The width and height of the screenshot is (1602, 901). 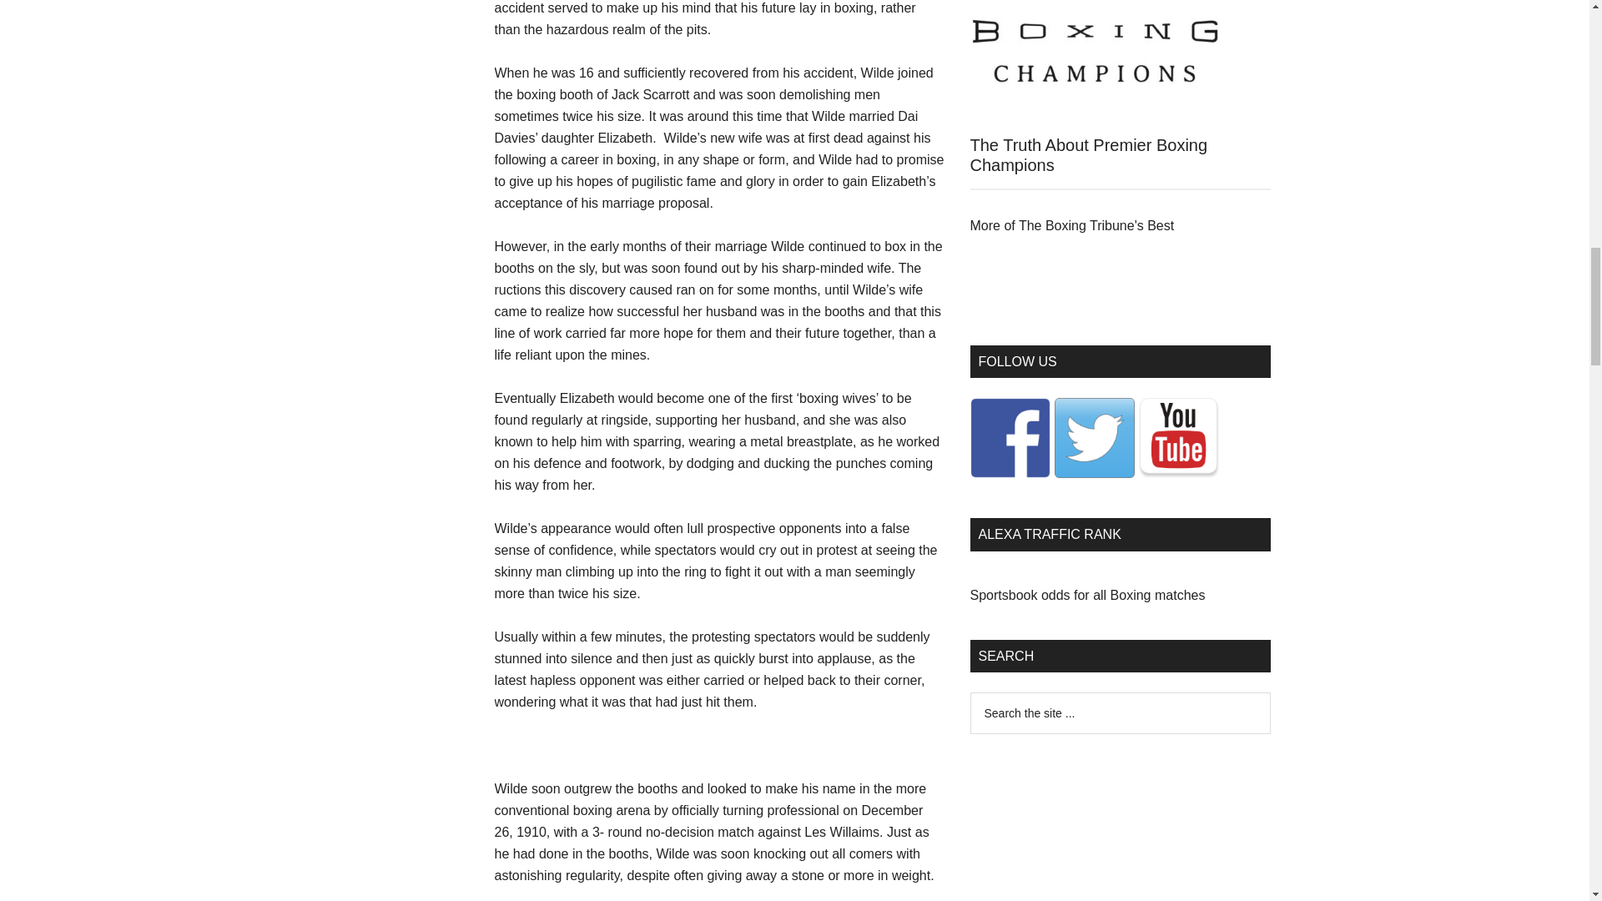 What do you see at coordinates (1086, 596) in the screenshot?
I see `Sportsbook odds for all Boxing matches` at bounding box center [1086, 596].